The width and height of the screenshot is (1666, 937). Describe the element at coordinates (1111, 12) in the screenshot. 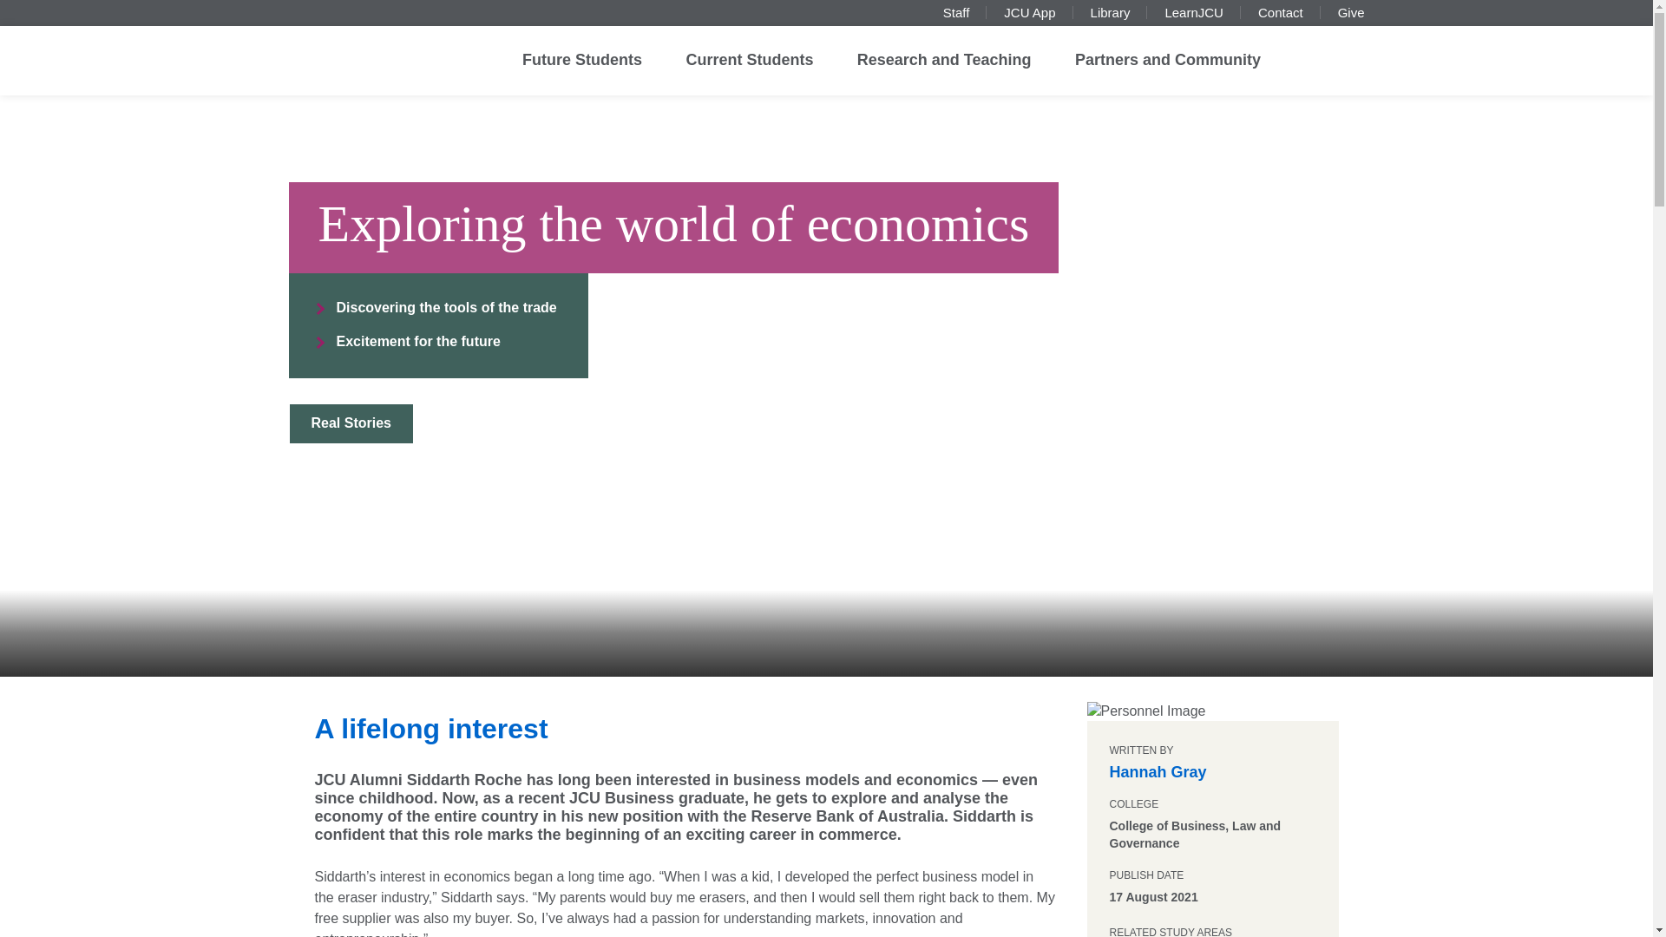

I see `Library` at that location.